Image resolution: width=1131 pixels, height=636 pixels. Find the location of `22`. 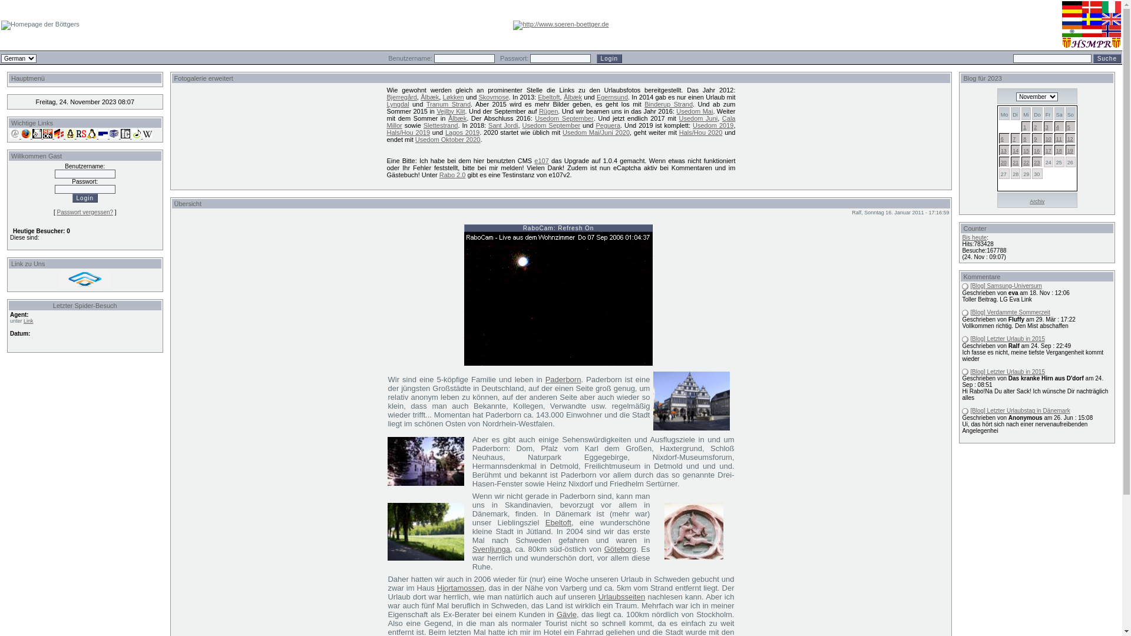

22 is located at coordinates (1026, 163).